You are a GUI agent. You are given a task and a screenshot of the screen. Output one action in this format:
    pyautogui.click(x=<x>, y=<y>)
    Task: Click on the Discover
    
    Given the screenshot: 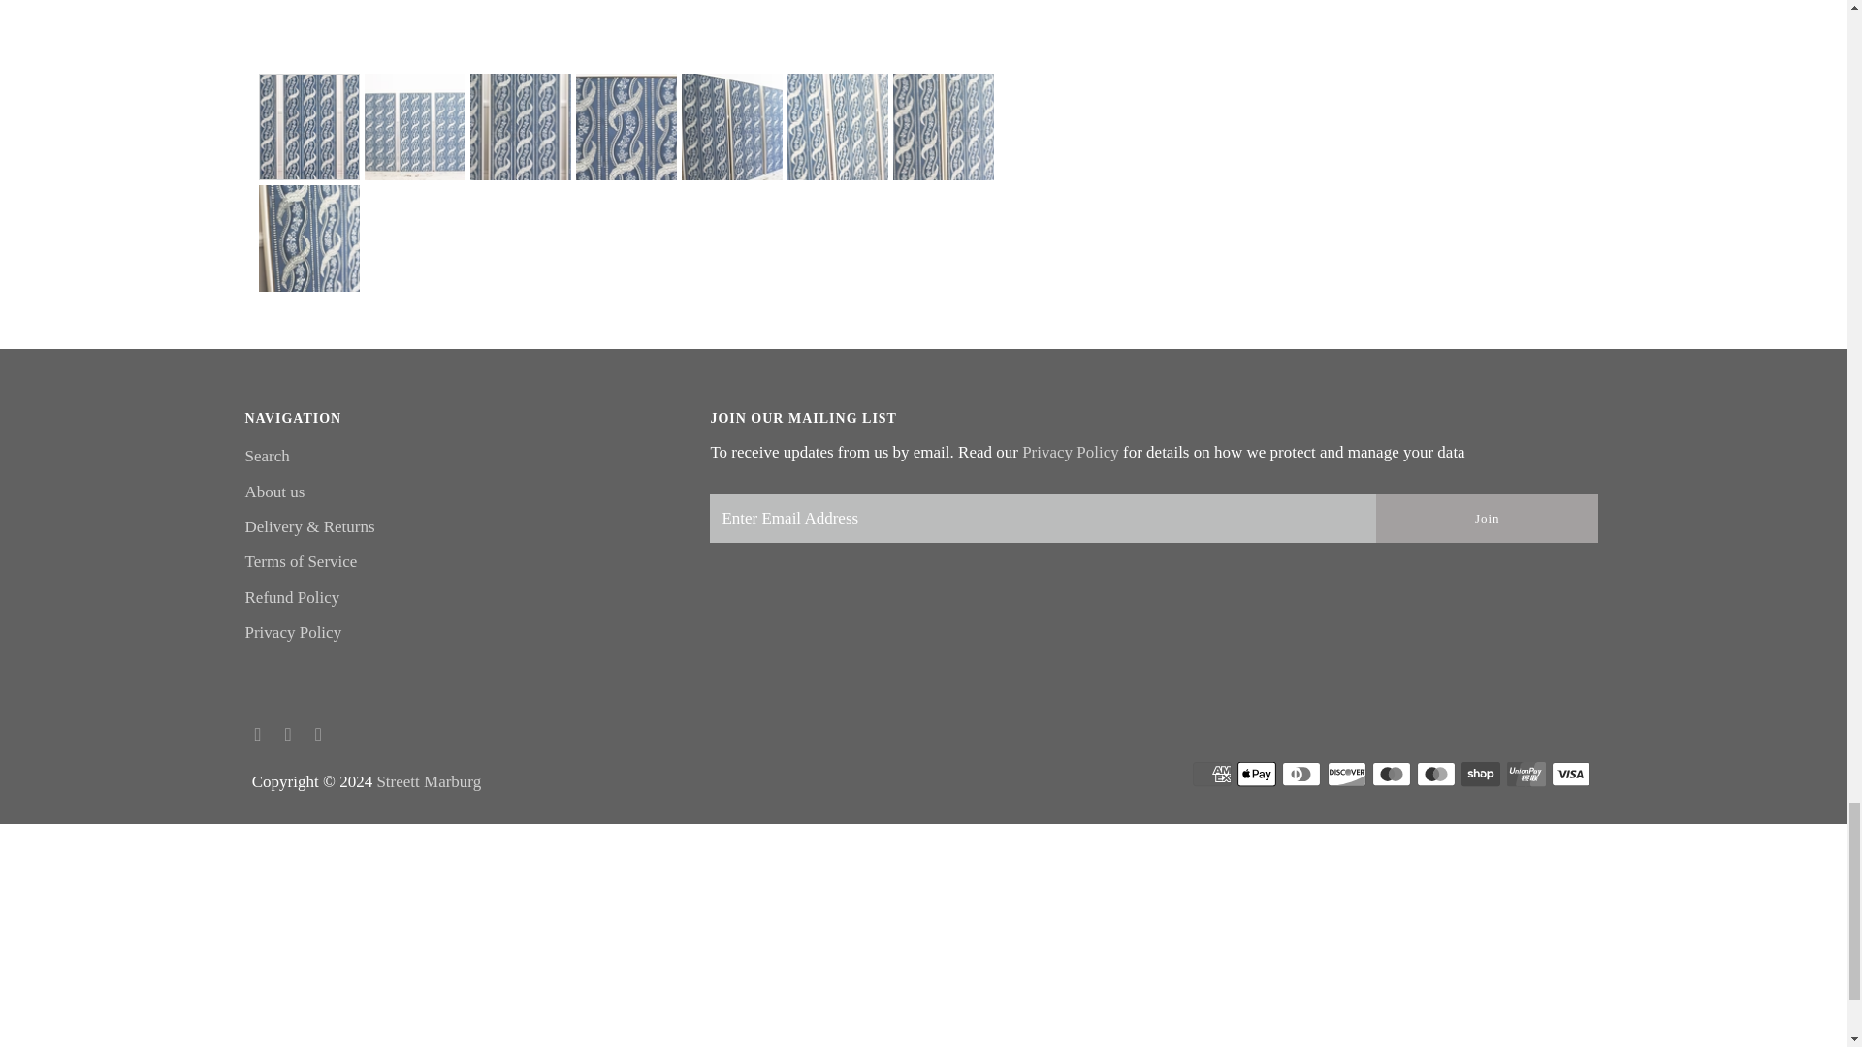 What is the action you would take?
    pyautogui.click(x=1346, y=774)
    